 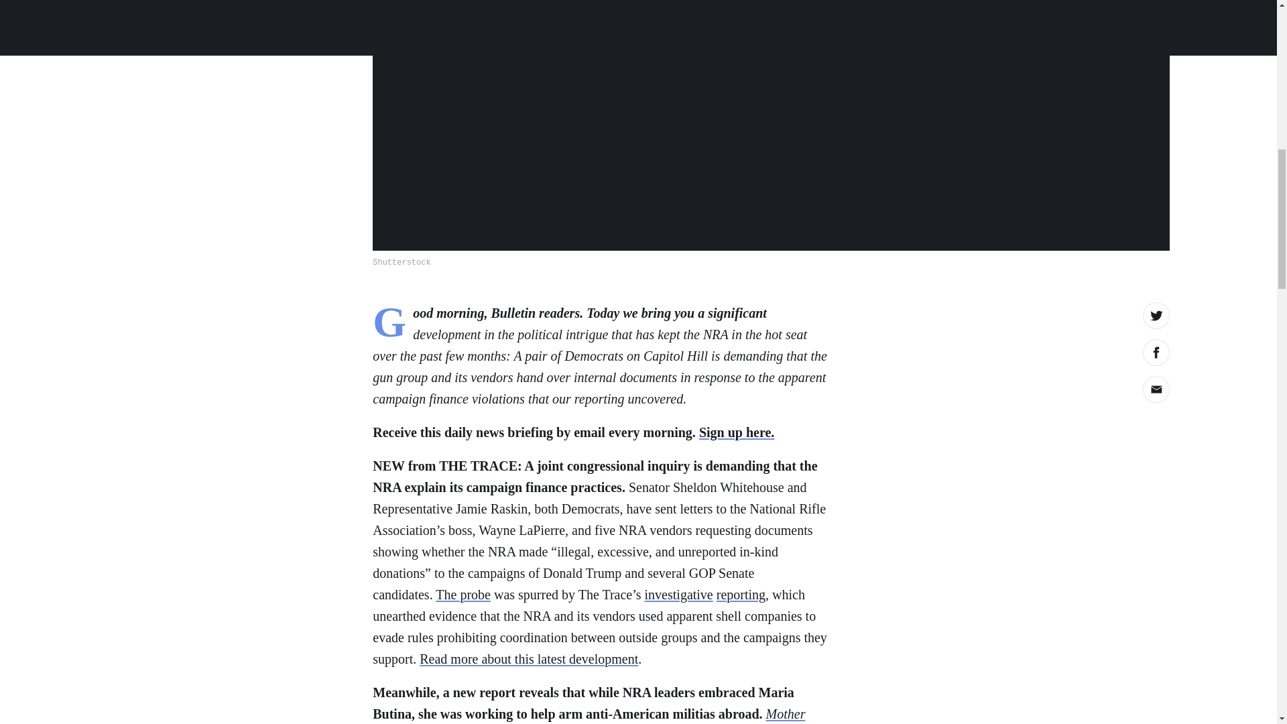 I want to click on Email a link to this page, so click(x=1156, y=389).